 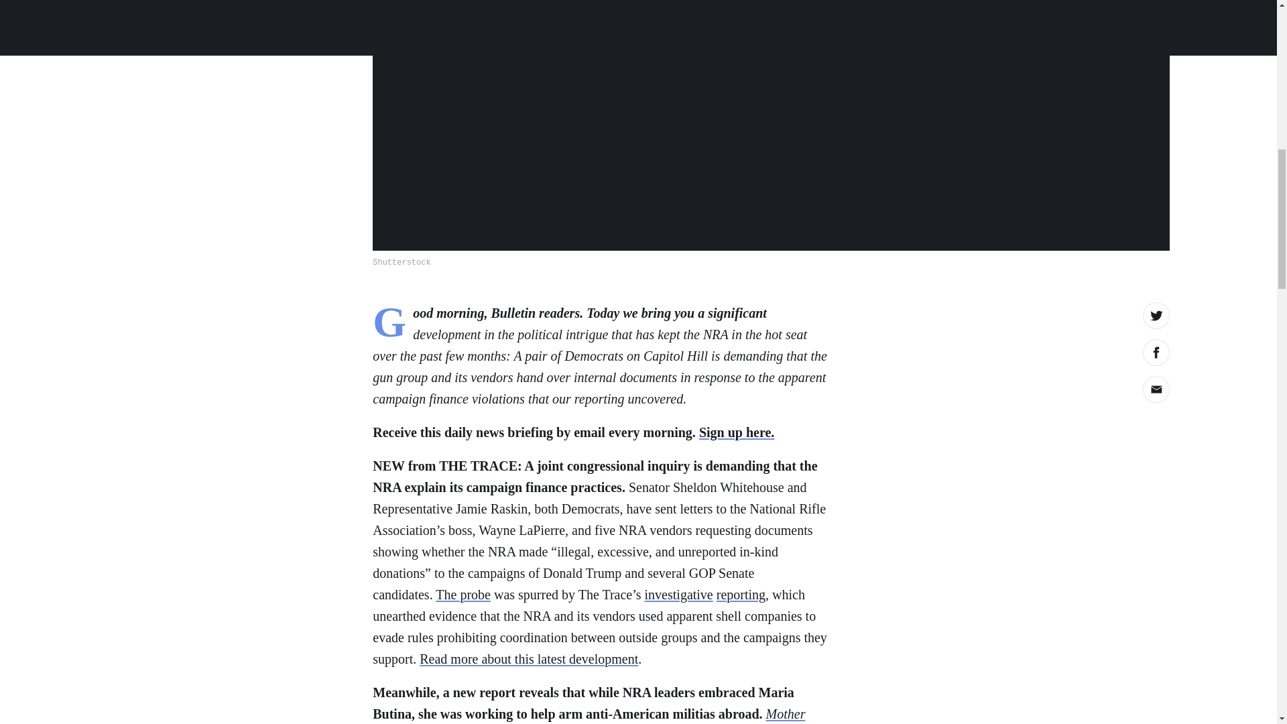 I want to click on Email a link to this page, so click(x=1156, y=389).